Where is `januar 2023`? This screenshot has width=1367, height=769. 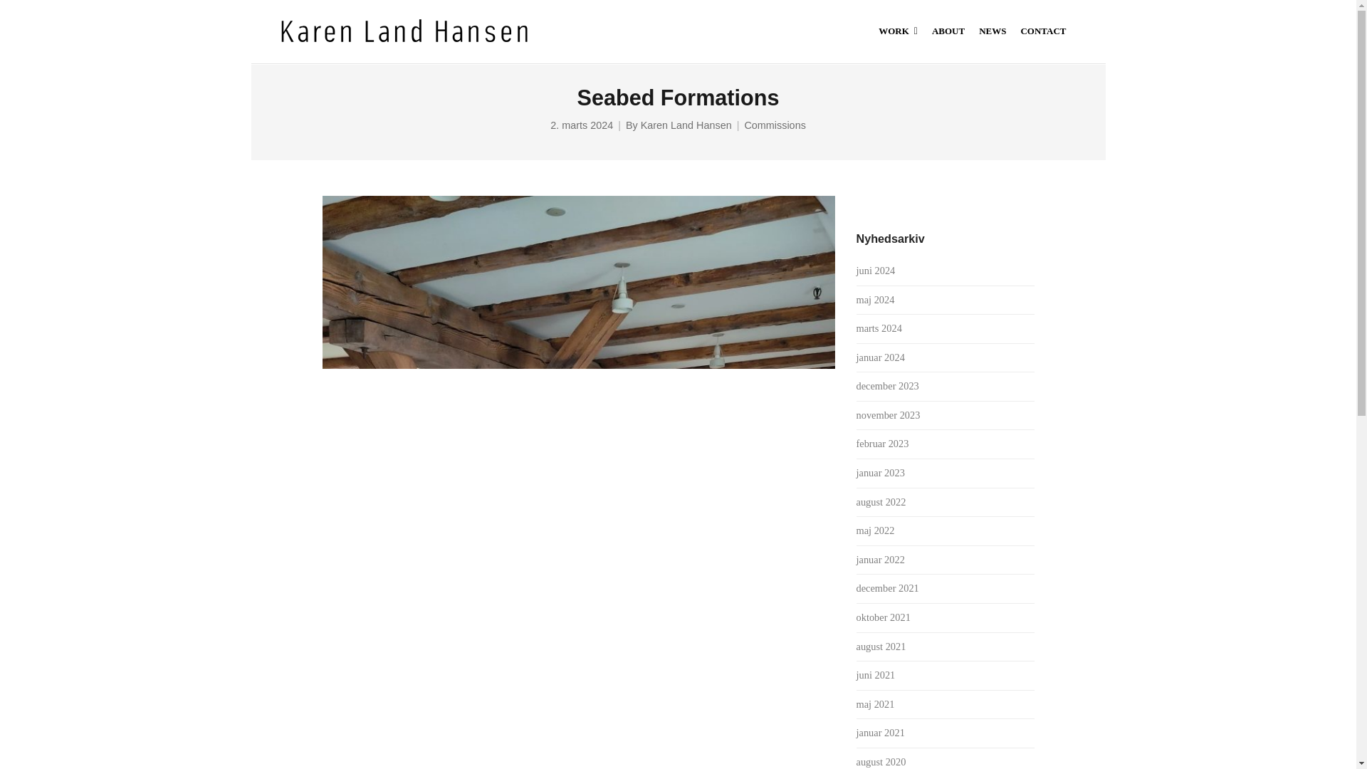 januar 2023 is located at coordinates (879, 472).